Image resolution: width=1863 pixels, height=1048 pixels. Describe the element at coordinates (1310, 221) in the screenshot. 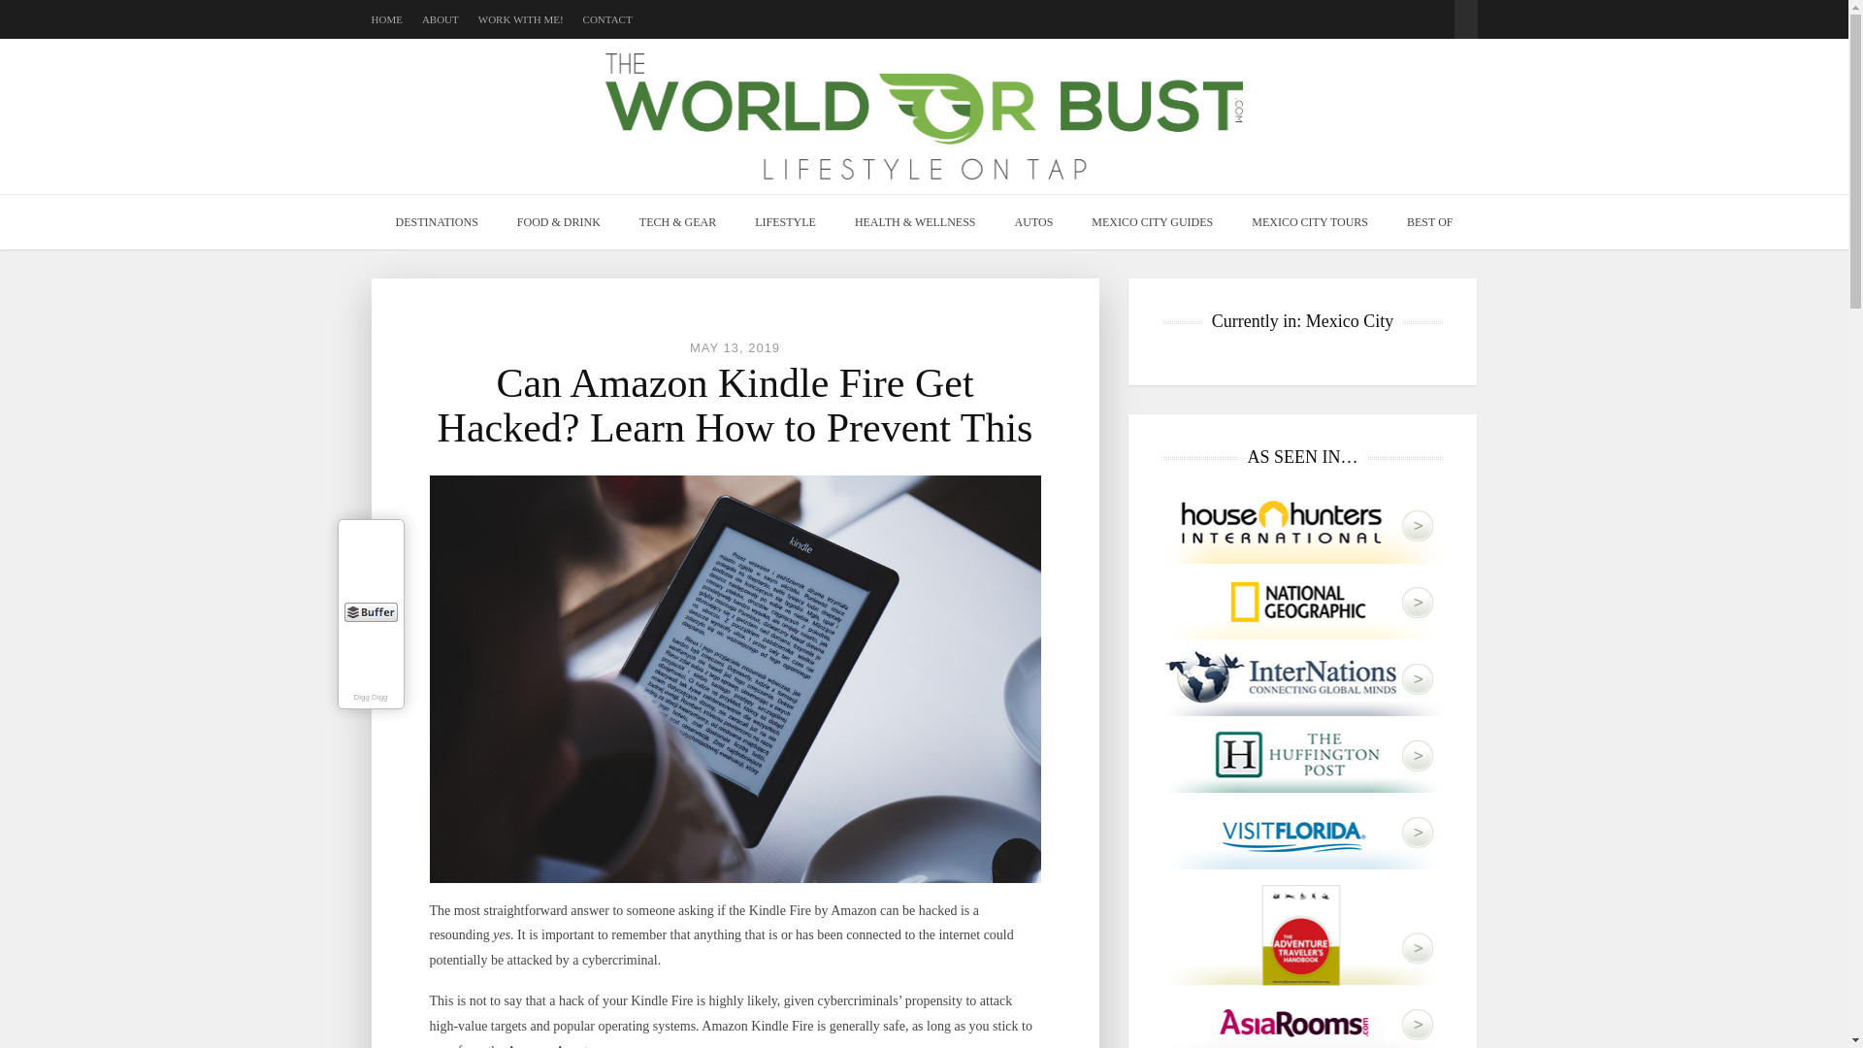

I see `MEXICO CITY TOURS` at that location.